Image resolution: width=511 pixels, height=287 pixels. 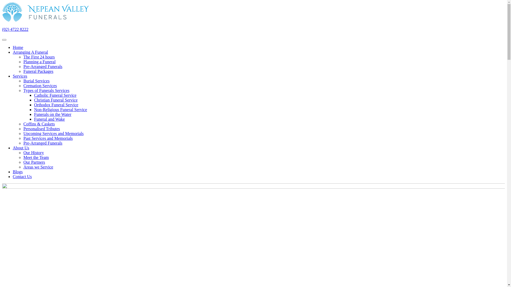 I want to click on Contact Us, so click(x=22, y=176).